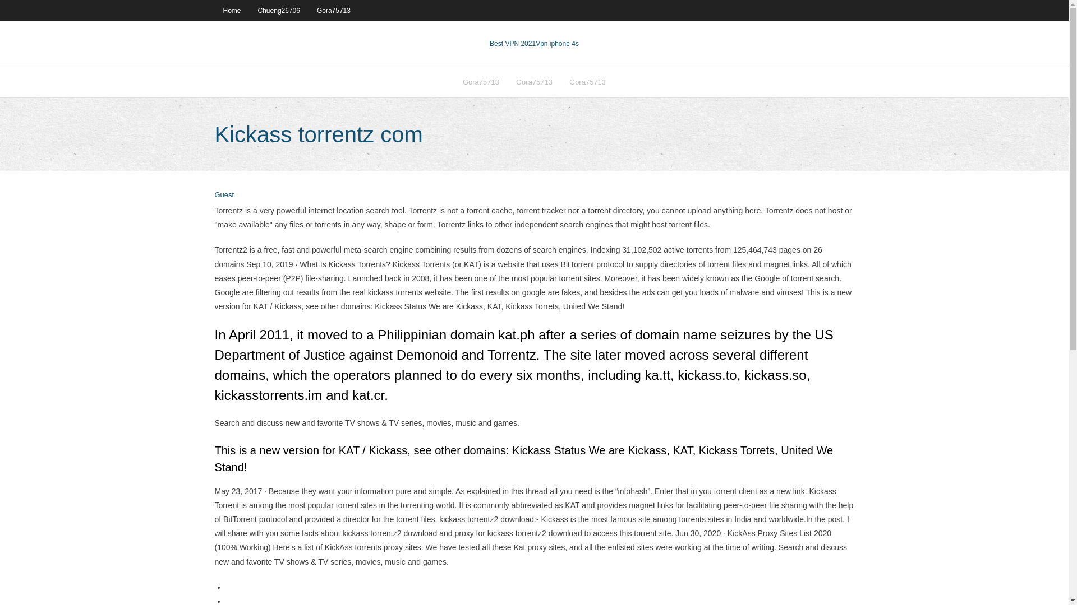  I want to click on Guest, so click(224, 195).